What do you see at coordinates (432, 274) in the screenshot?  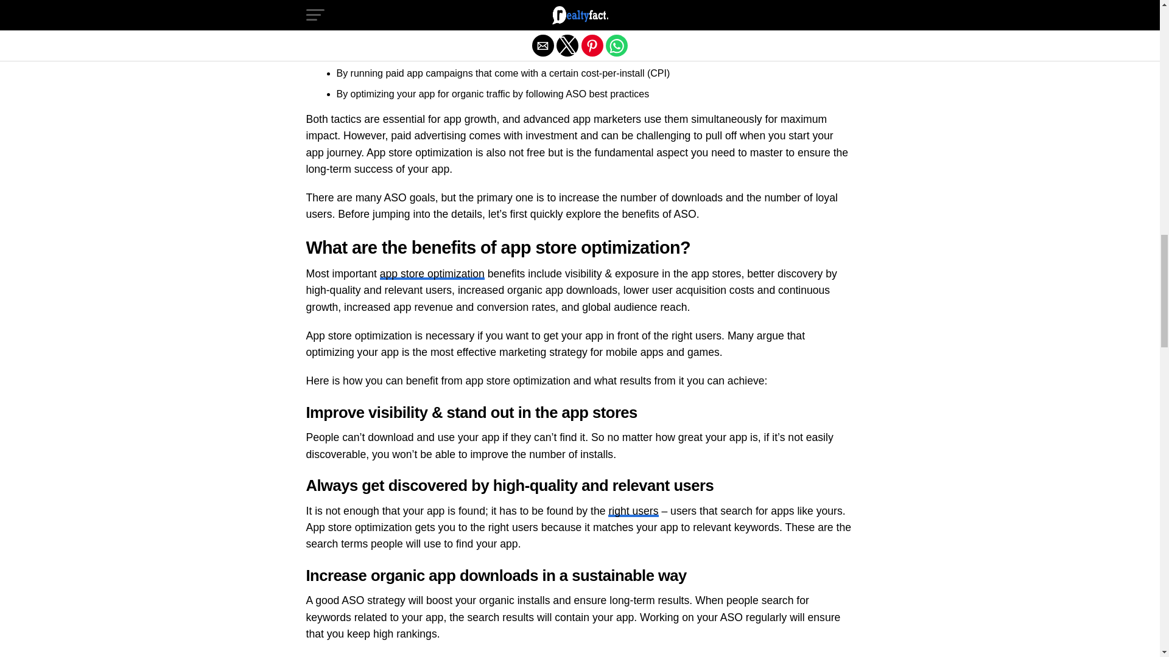 I see `app store optimization` at bounding box center [432, 274].